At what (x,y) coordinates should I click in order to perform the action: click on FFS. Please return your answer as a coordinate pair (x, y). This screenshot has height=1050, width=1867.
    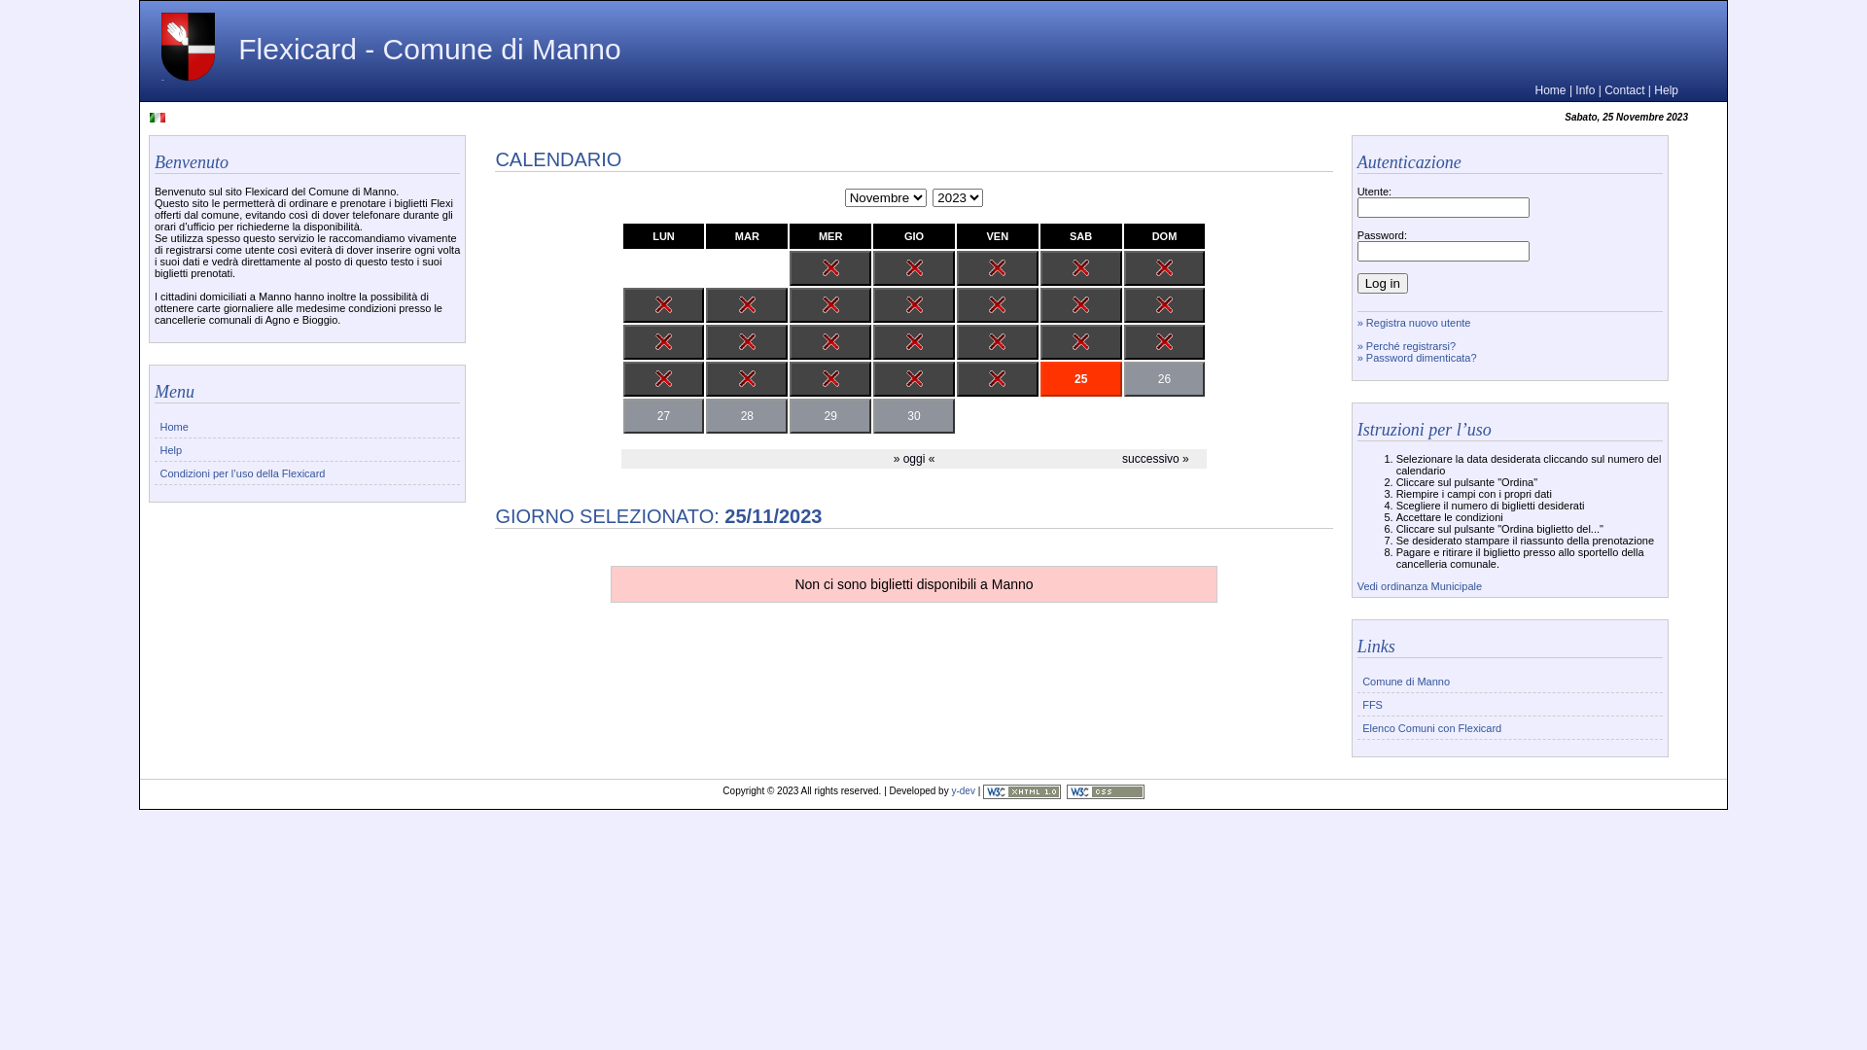
    Looking at the image, I should click on (1510, 704).